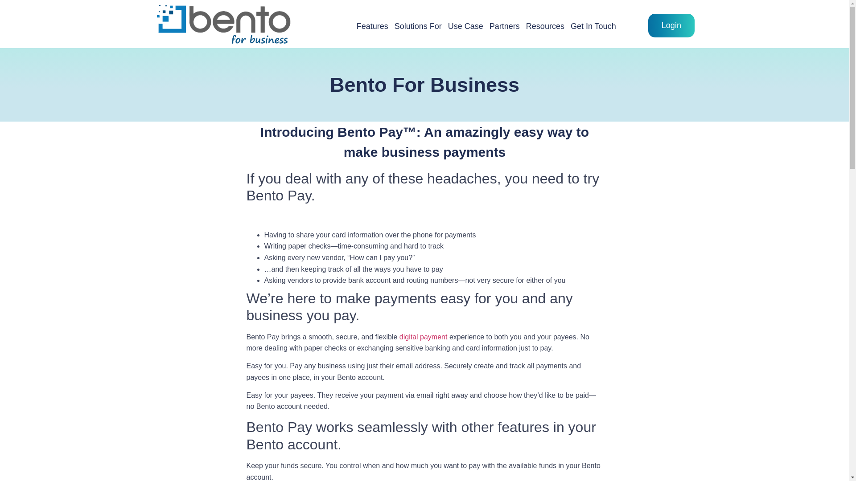 This screenshot has width=856, height=481. I want to click on Partners, so click(505, 26).